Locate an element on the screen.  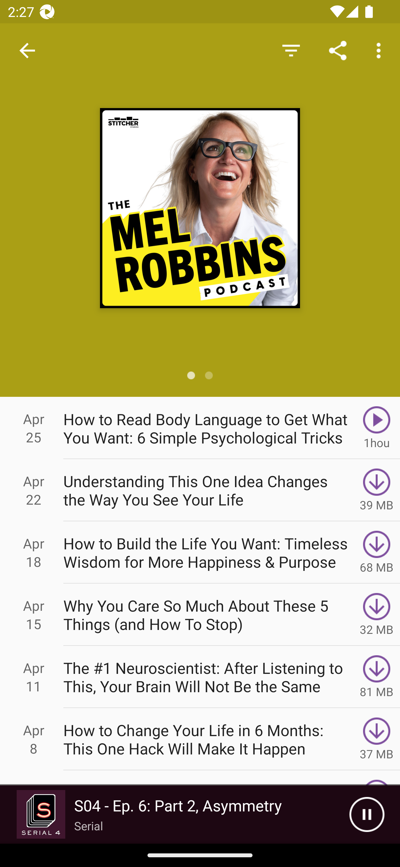
Download 32 MB is located at coordinates (377, 615).